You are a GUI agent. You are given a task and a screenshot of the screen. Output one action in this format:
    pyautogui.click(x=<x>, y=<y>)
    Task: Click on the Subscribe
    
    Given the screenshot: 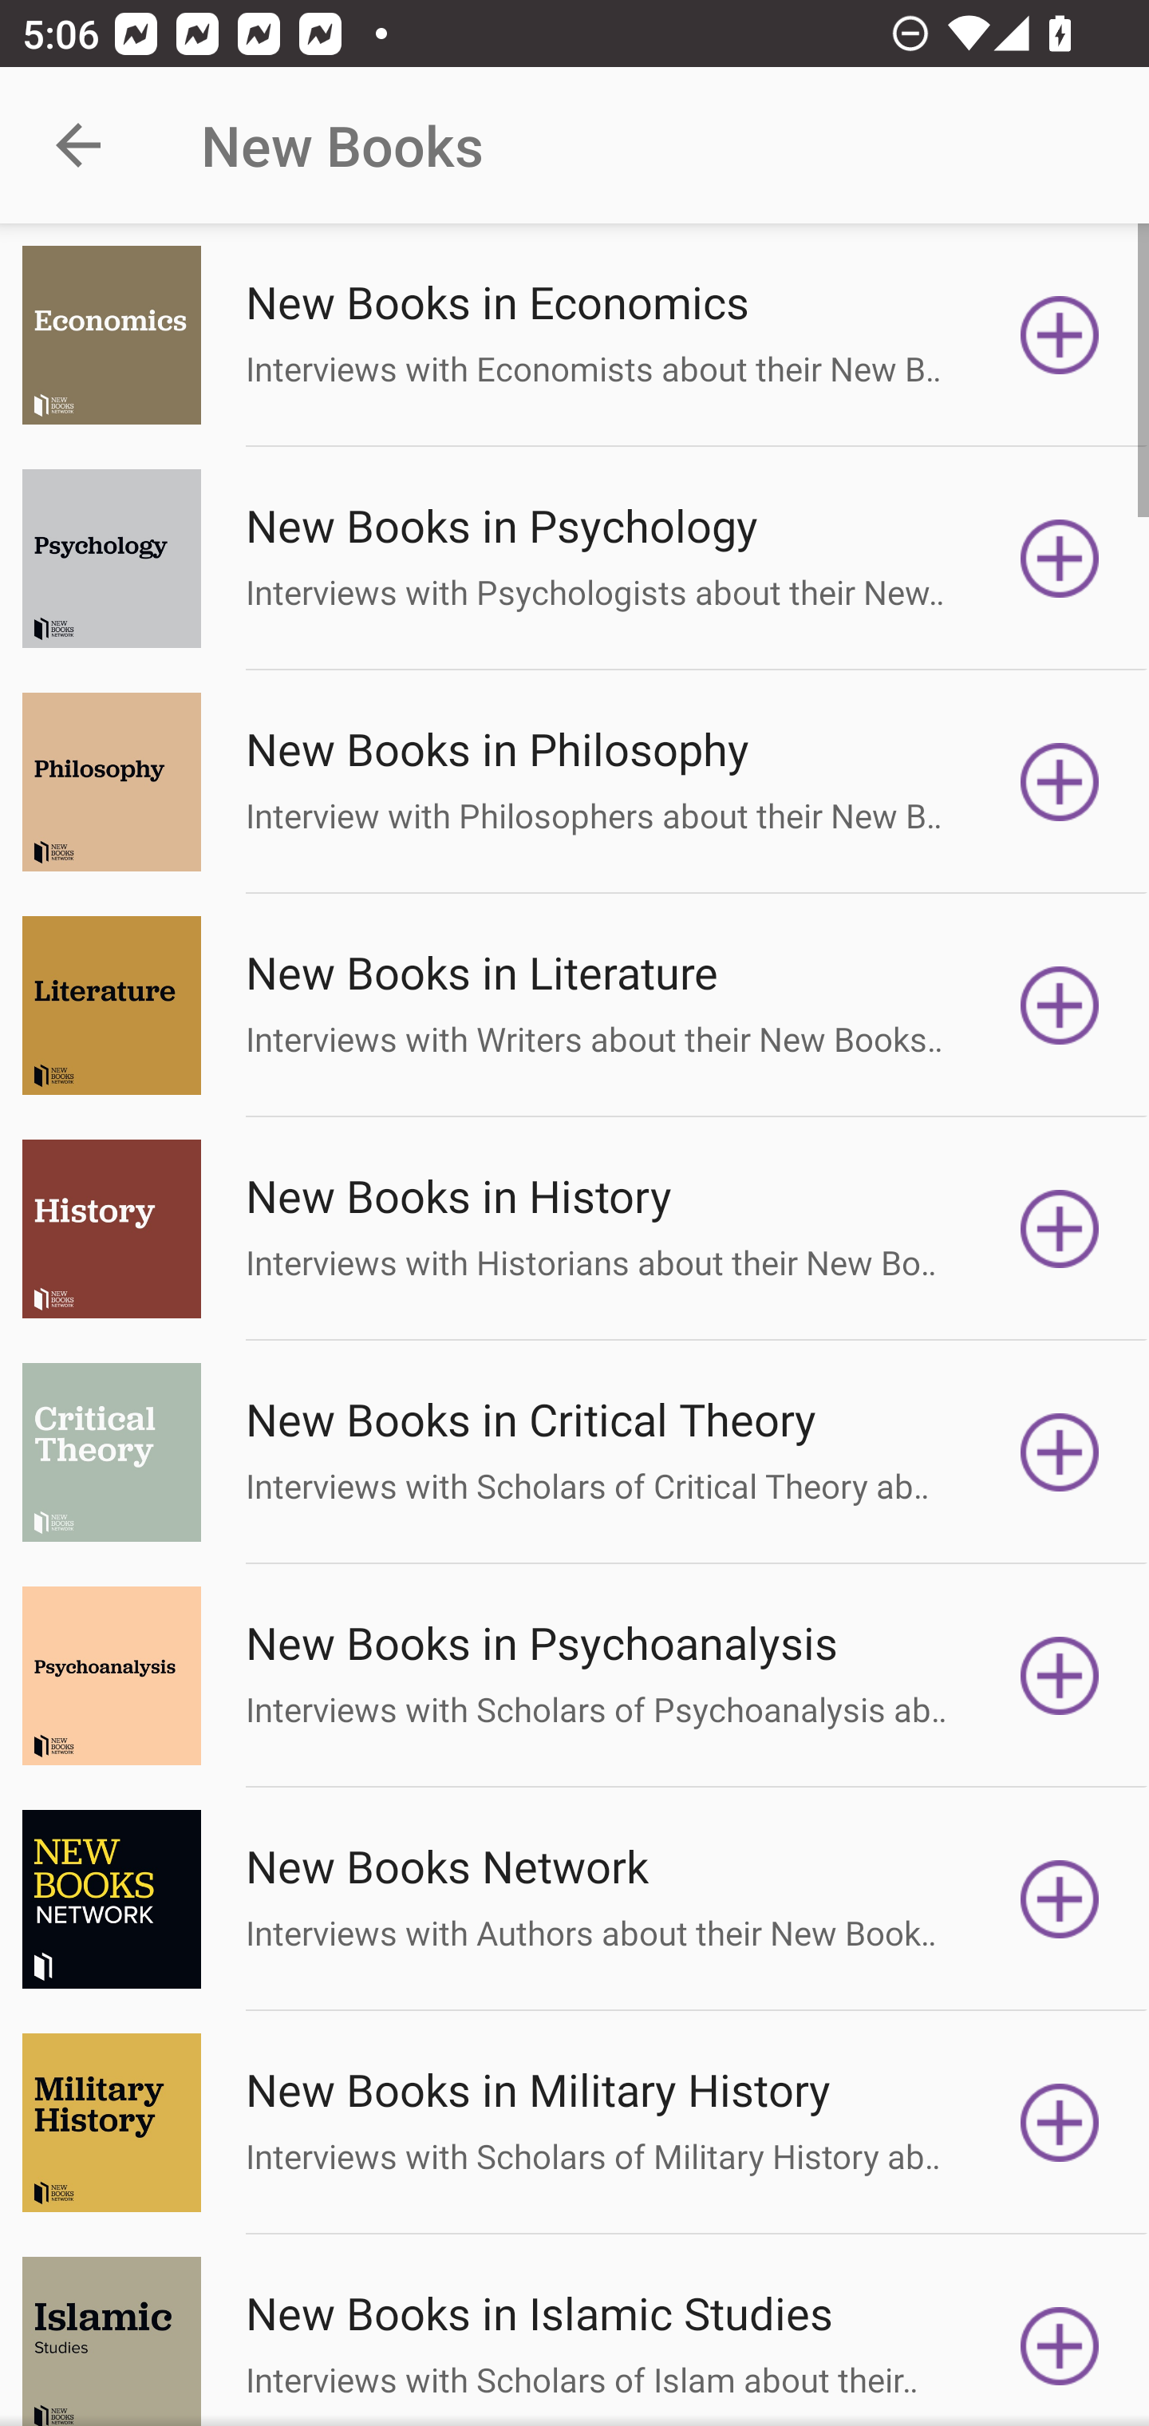 What is the action you would take?
    pyautogui.click(x=1060, y=2123)
    